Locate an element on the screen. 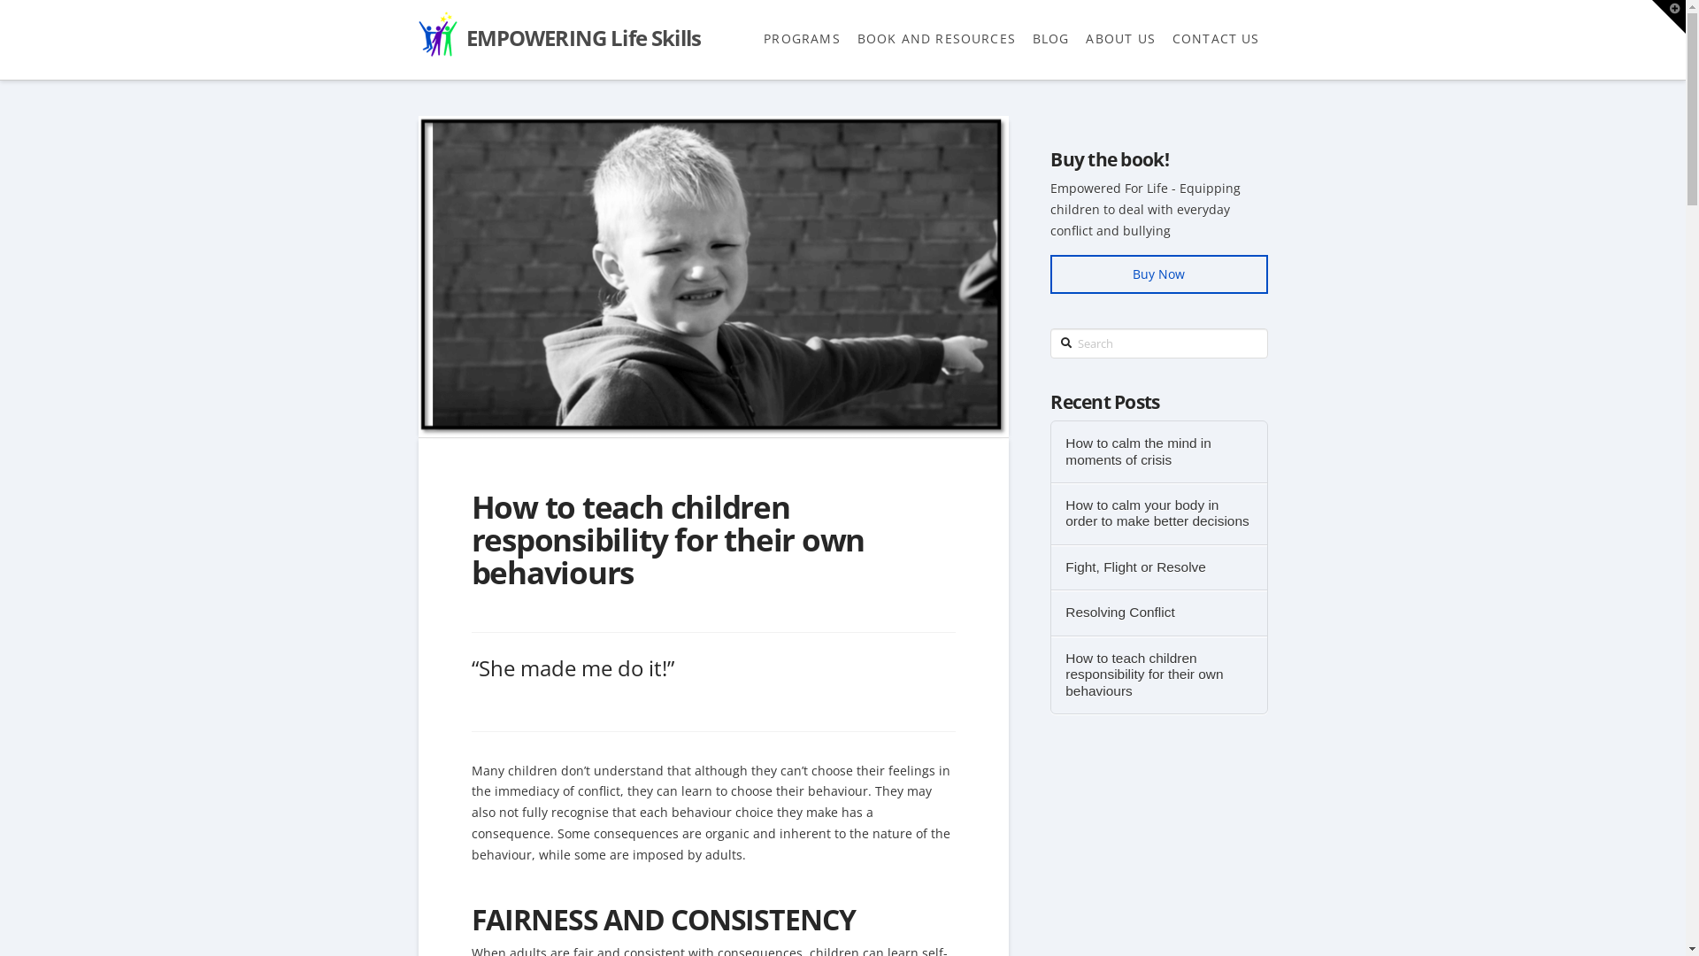 The image size is (1699, 956). Buy Now is located at coordinates (1159, 274).